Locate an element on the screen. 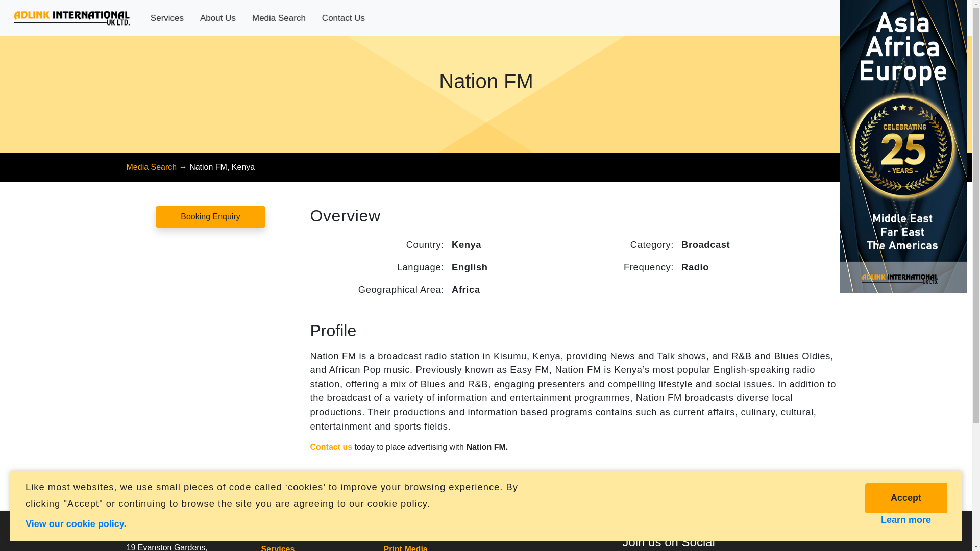  Booking Enquiry is located at coordinates (210, 216).